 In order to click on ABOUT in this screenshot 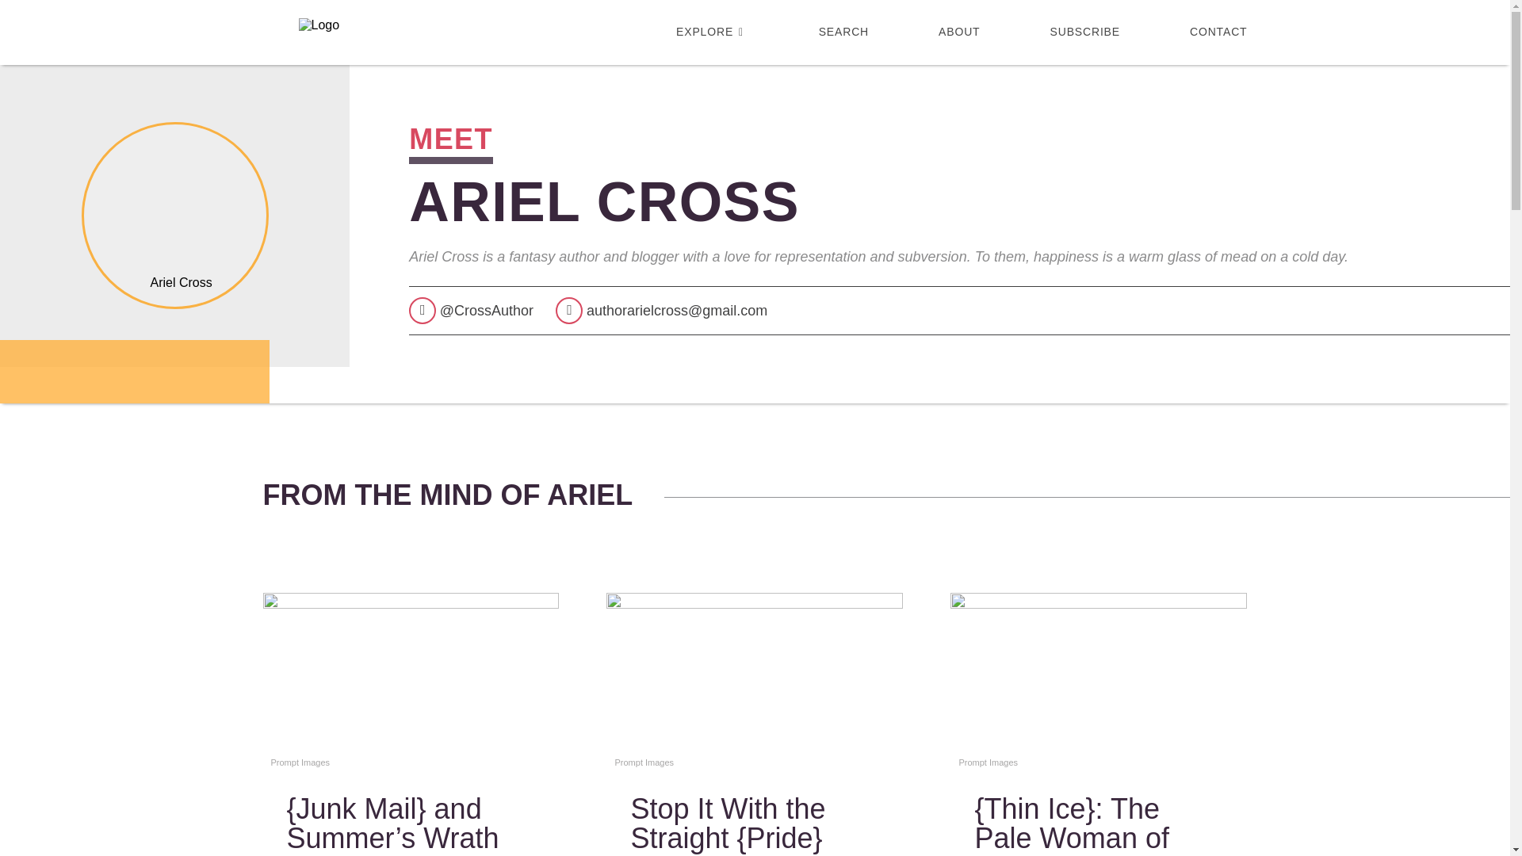, I will do `click(959, 32)`.